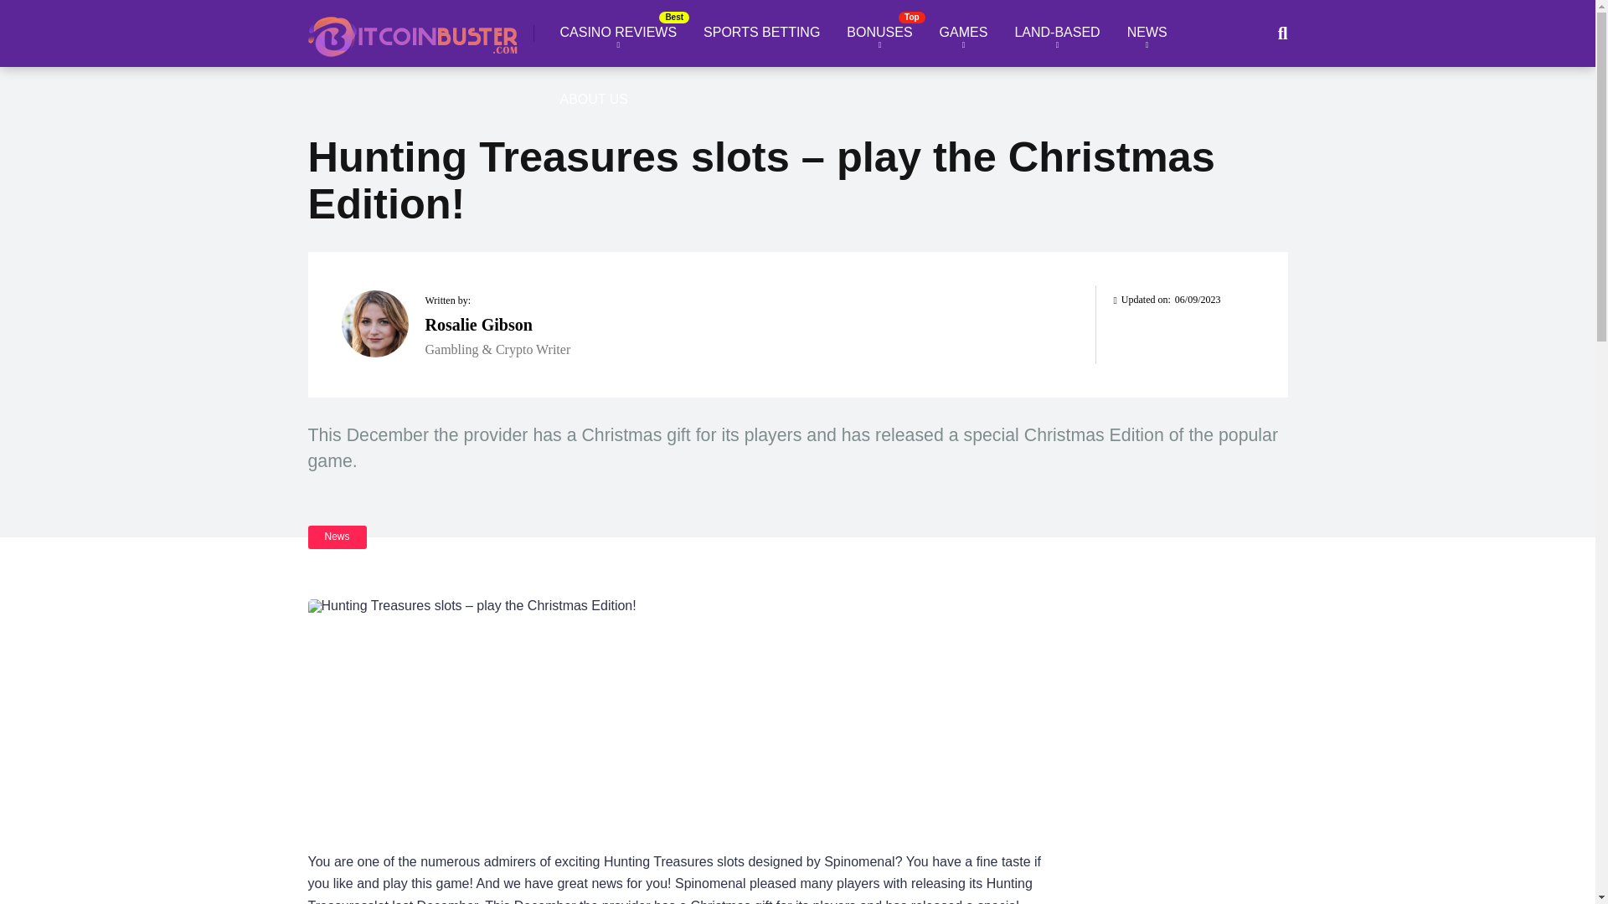 This screenshot has height=904, width=1608. What do you see at coordinates (413, 30) in the screenshot?
I see `BitcoinBuster.com` at bounding box center [413, 30].